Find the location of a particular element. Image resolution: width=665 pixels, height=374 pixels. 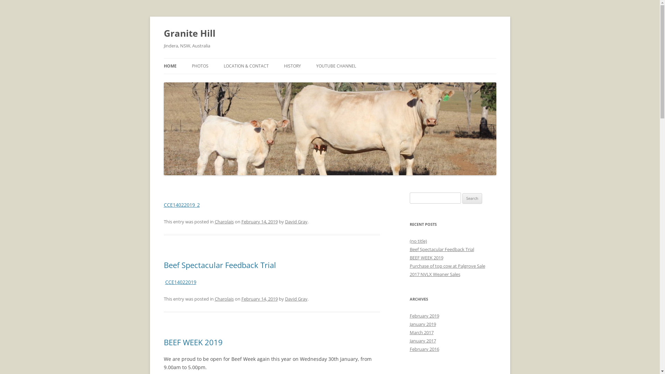

BEEF WEEK 2019 is located at coordinates (193, 342).